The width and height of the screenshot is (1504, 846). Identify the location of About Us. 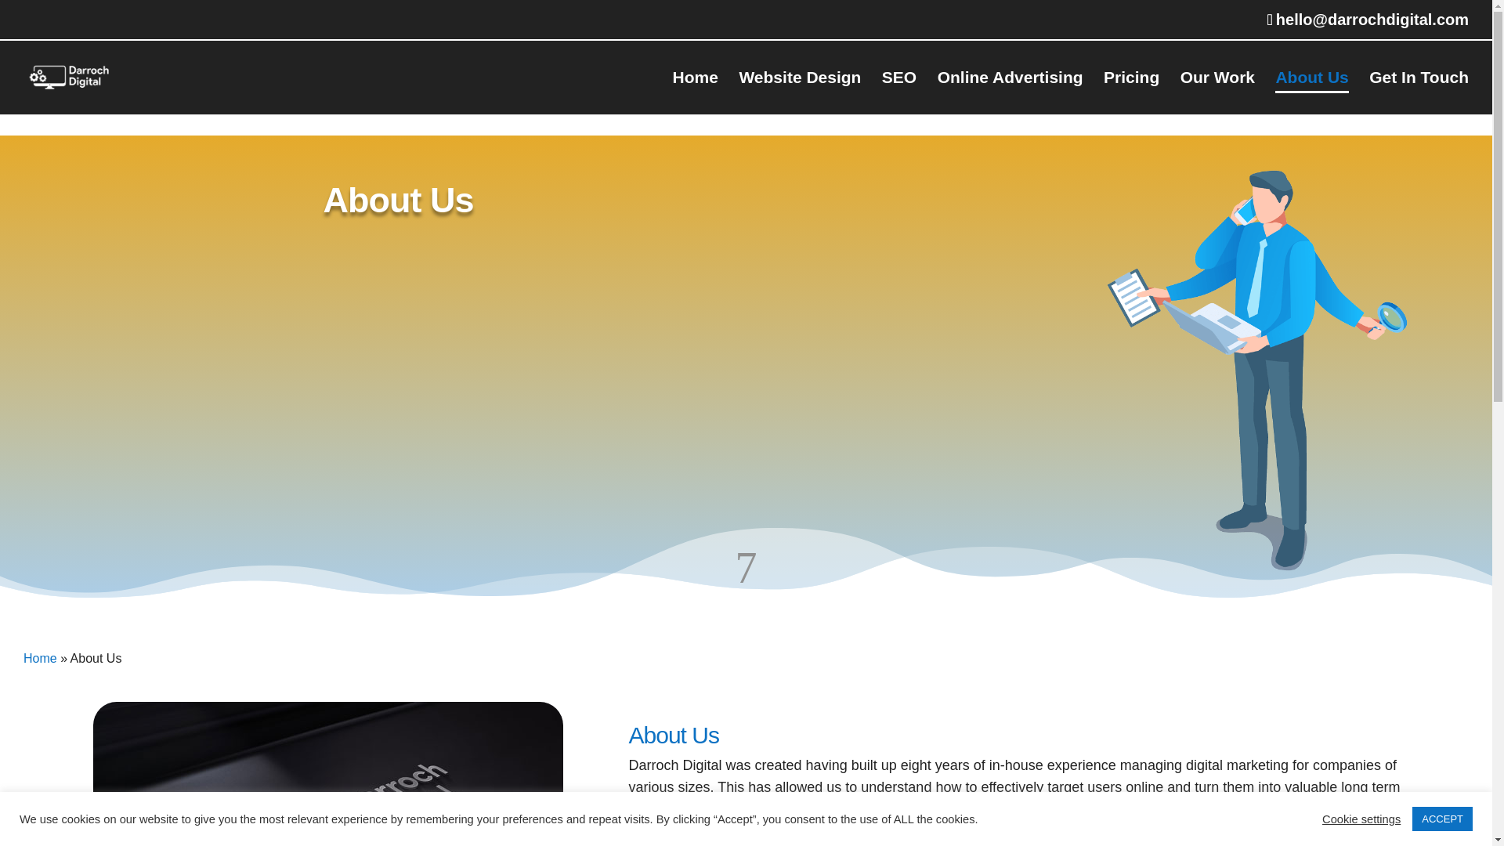
(1311, 92).